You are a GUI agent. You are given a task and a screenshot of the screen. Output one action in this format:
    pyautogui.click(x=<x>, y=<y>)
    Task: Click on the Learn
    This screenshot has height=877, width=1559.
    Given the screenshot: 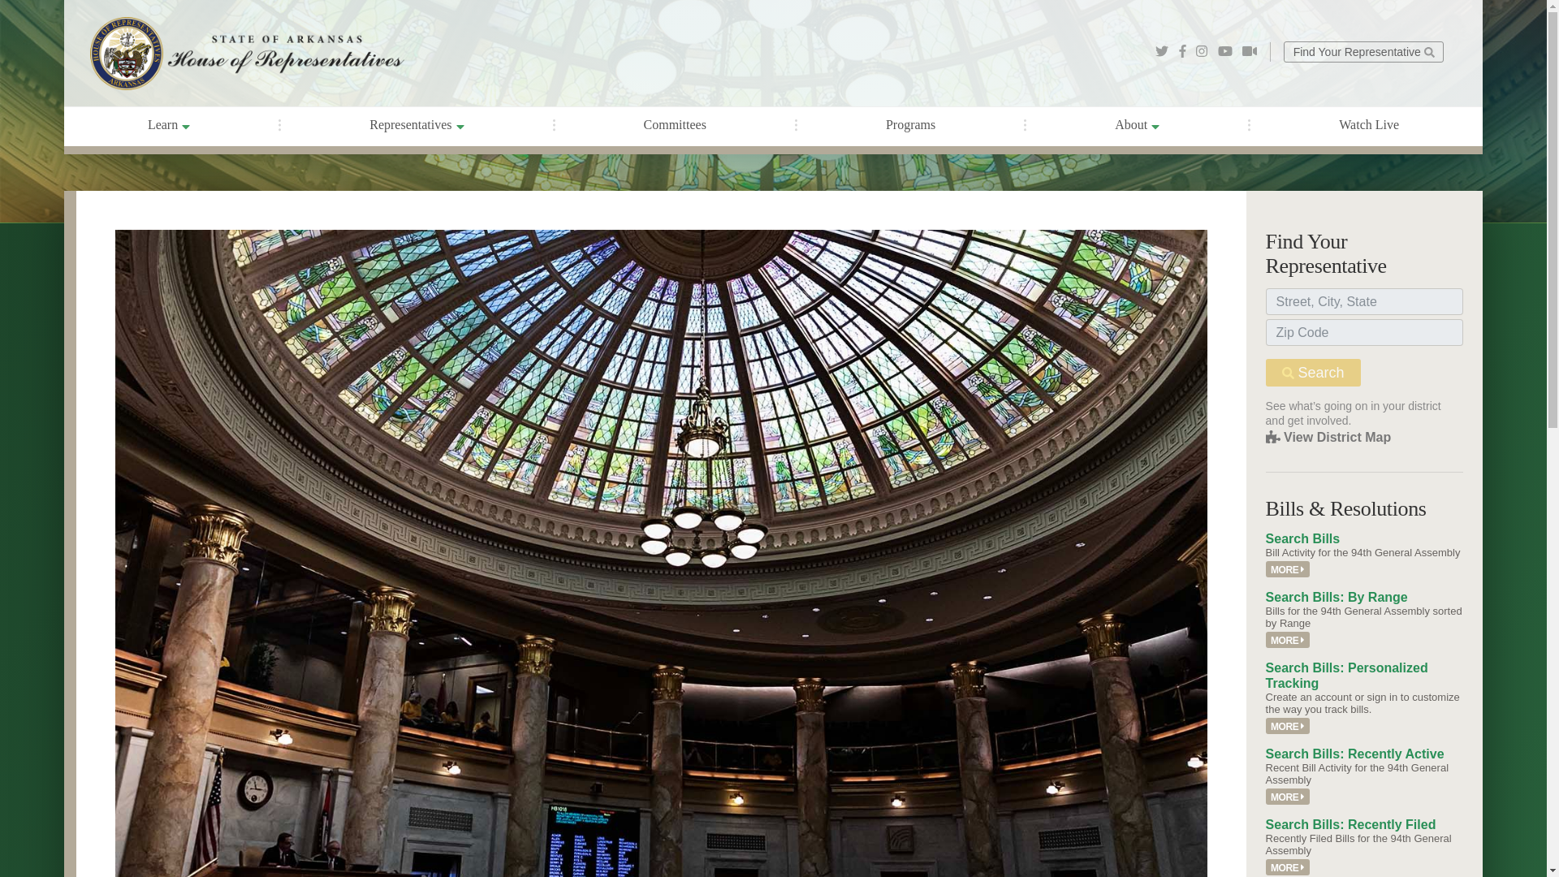 What is the action you would take?
    pyautogui.click(x=169, y=127)
    